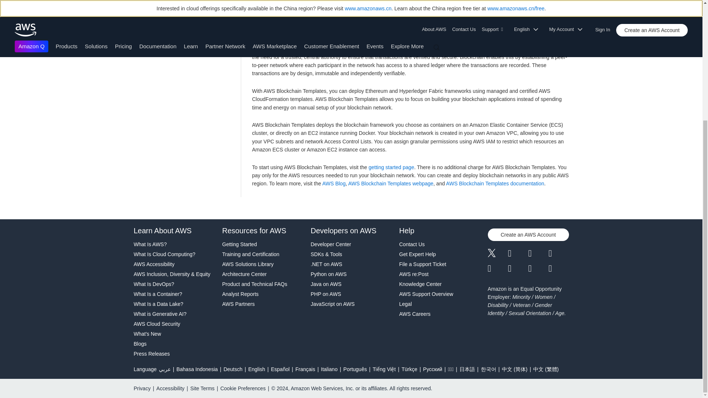 The width and height of the screenshot is (708, 398). What do you see at coordinates (497, 254) in the screenshot?
I see `Twitter` at bounding box center [497, 254].